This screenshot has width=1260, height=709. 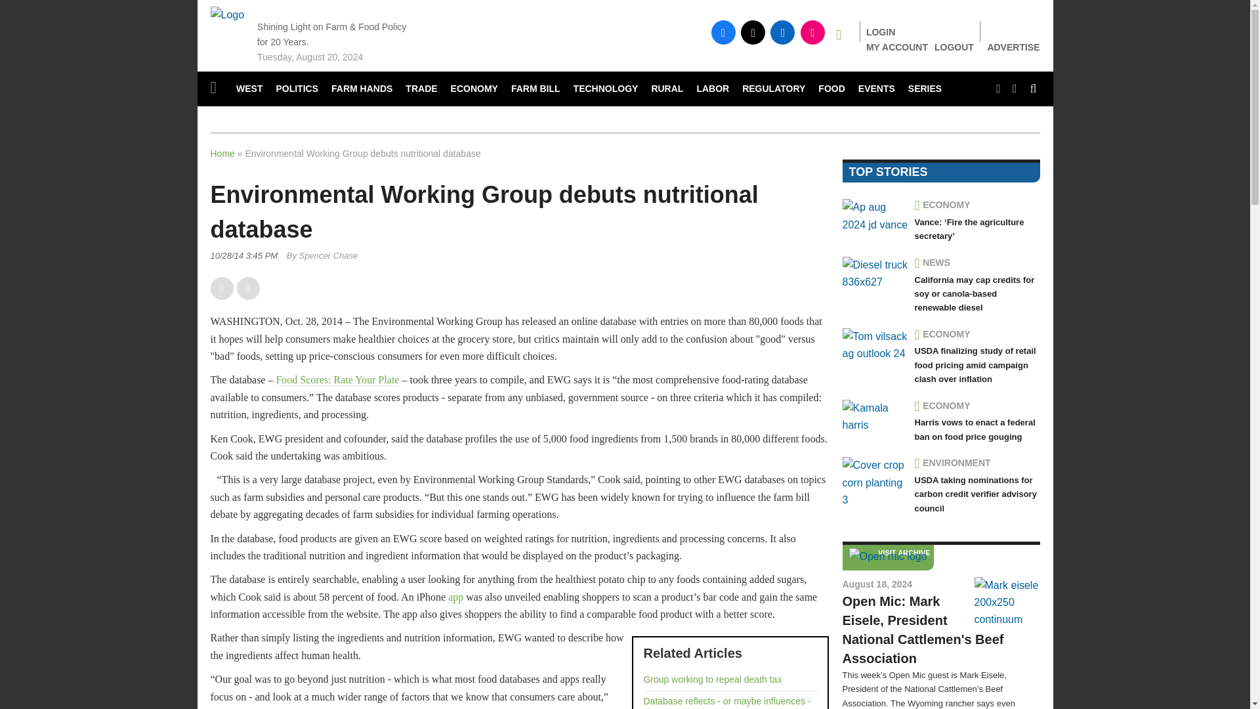 I want to click on TECHNOLOGY, so click(x=606, y=89).